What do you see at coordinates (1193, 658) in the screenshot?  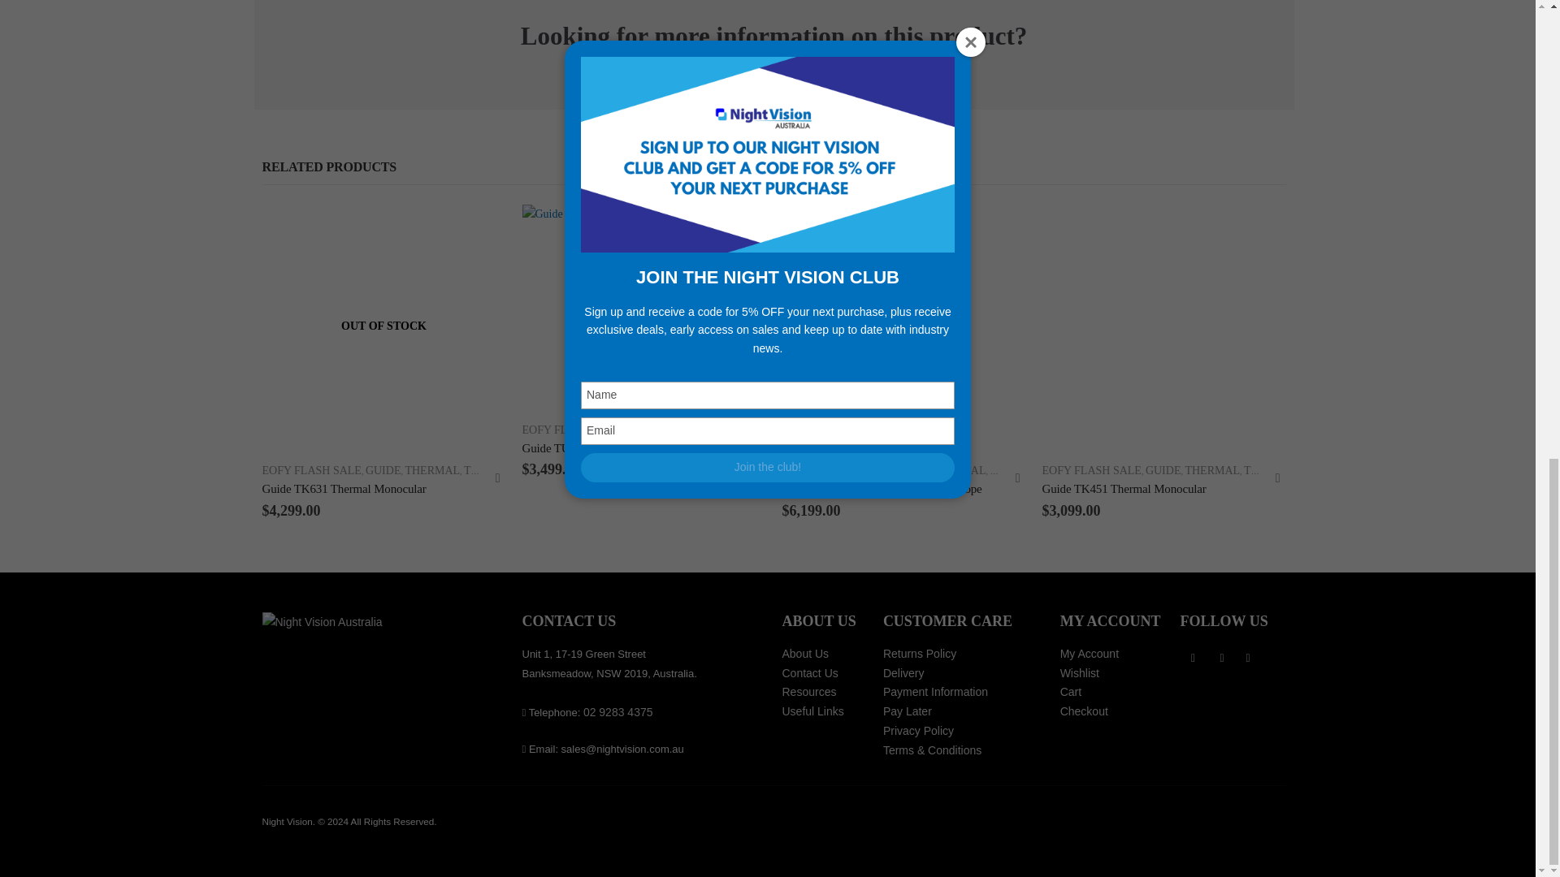 I see `Facebook` at bounding box center [1193, 658].